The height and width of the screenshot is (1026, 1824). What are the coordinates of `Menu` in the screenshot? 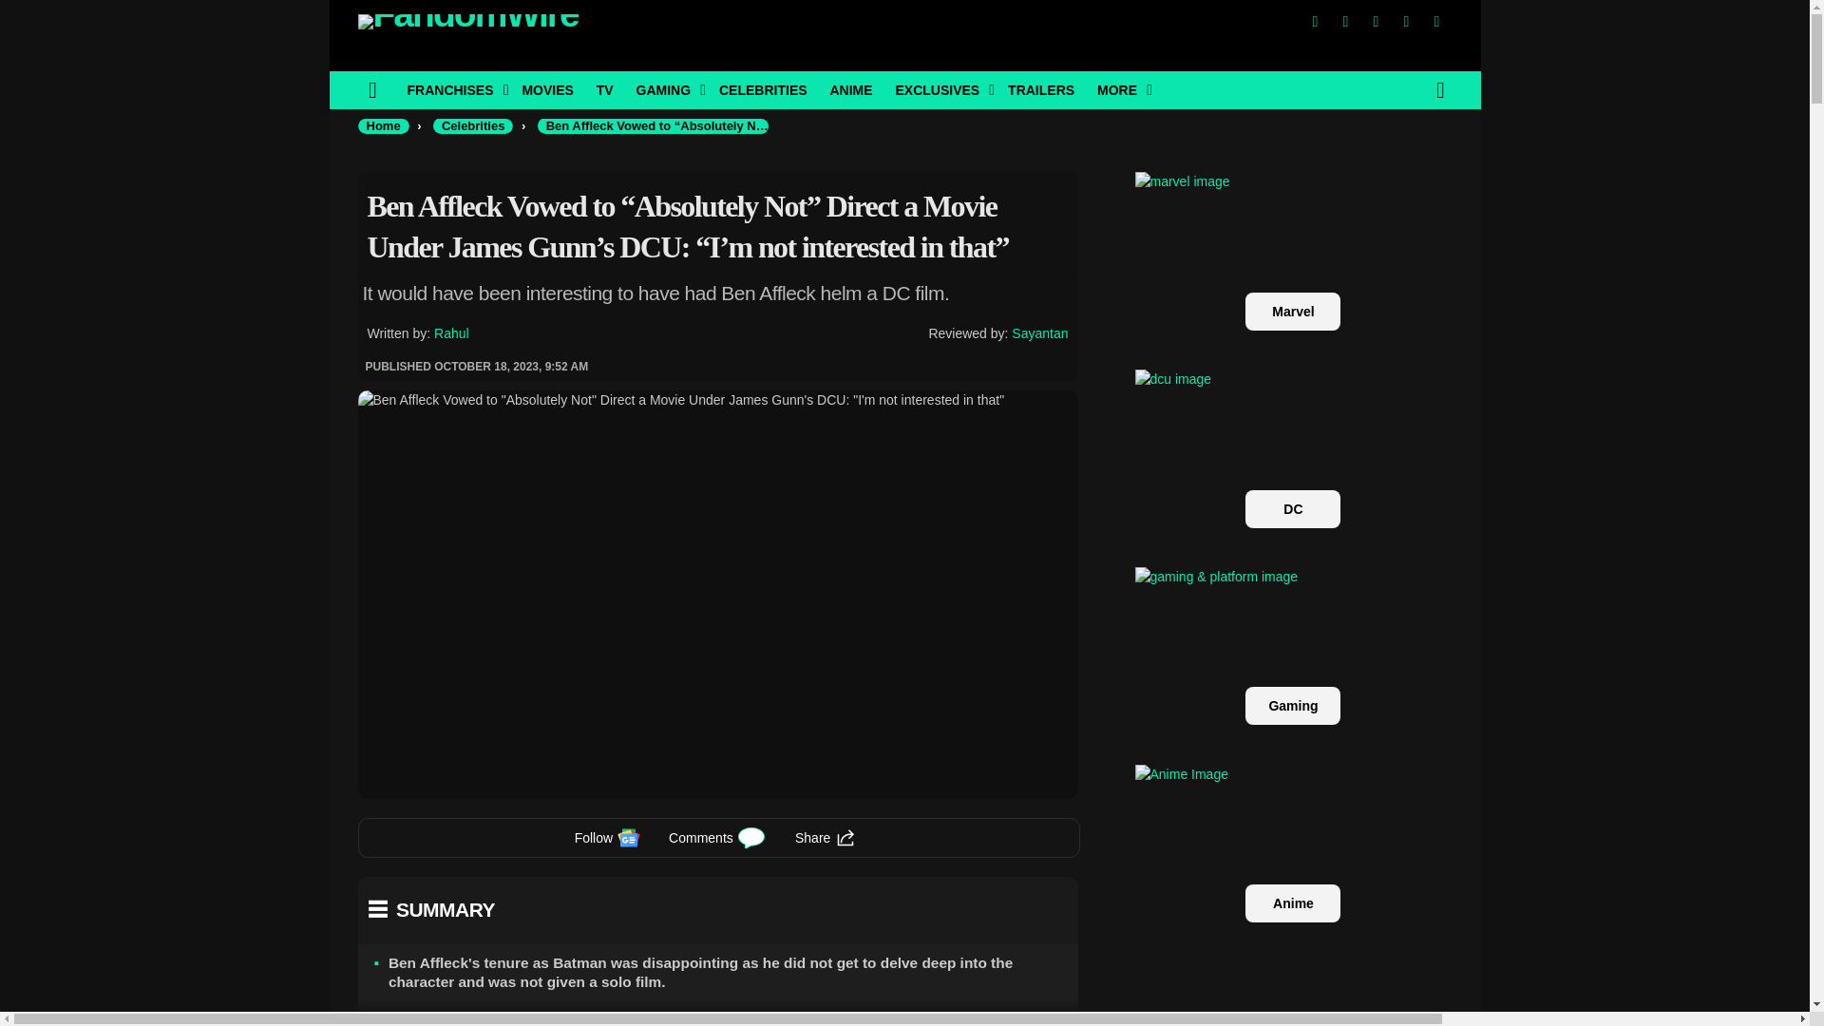 It's located at (372, 89).